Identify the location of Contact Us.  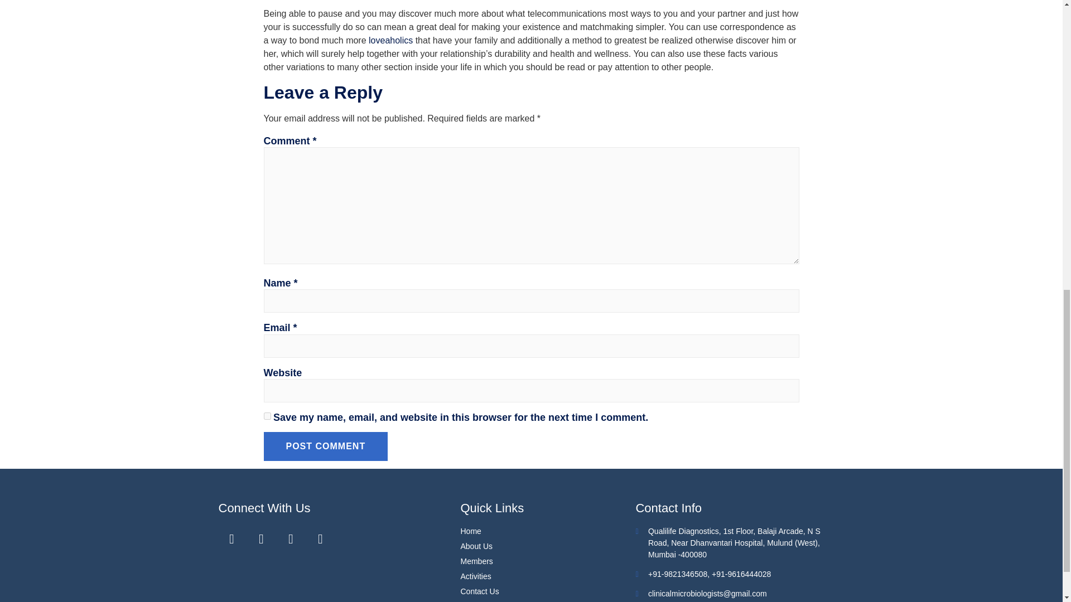
(548, 591).